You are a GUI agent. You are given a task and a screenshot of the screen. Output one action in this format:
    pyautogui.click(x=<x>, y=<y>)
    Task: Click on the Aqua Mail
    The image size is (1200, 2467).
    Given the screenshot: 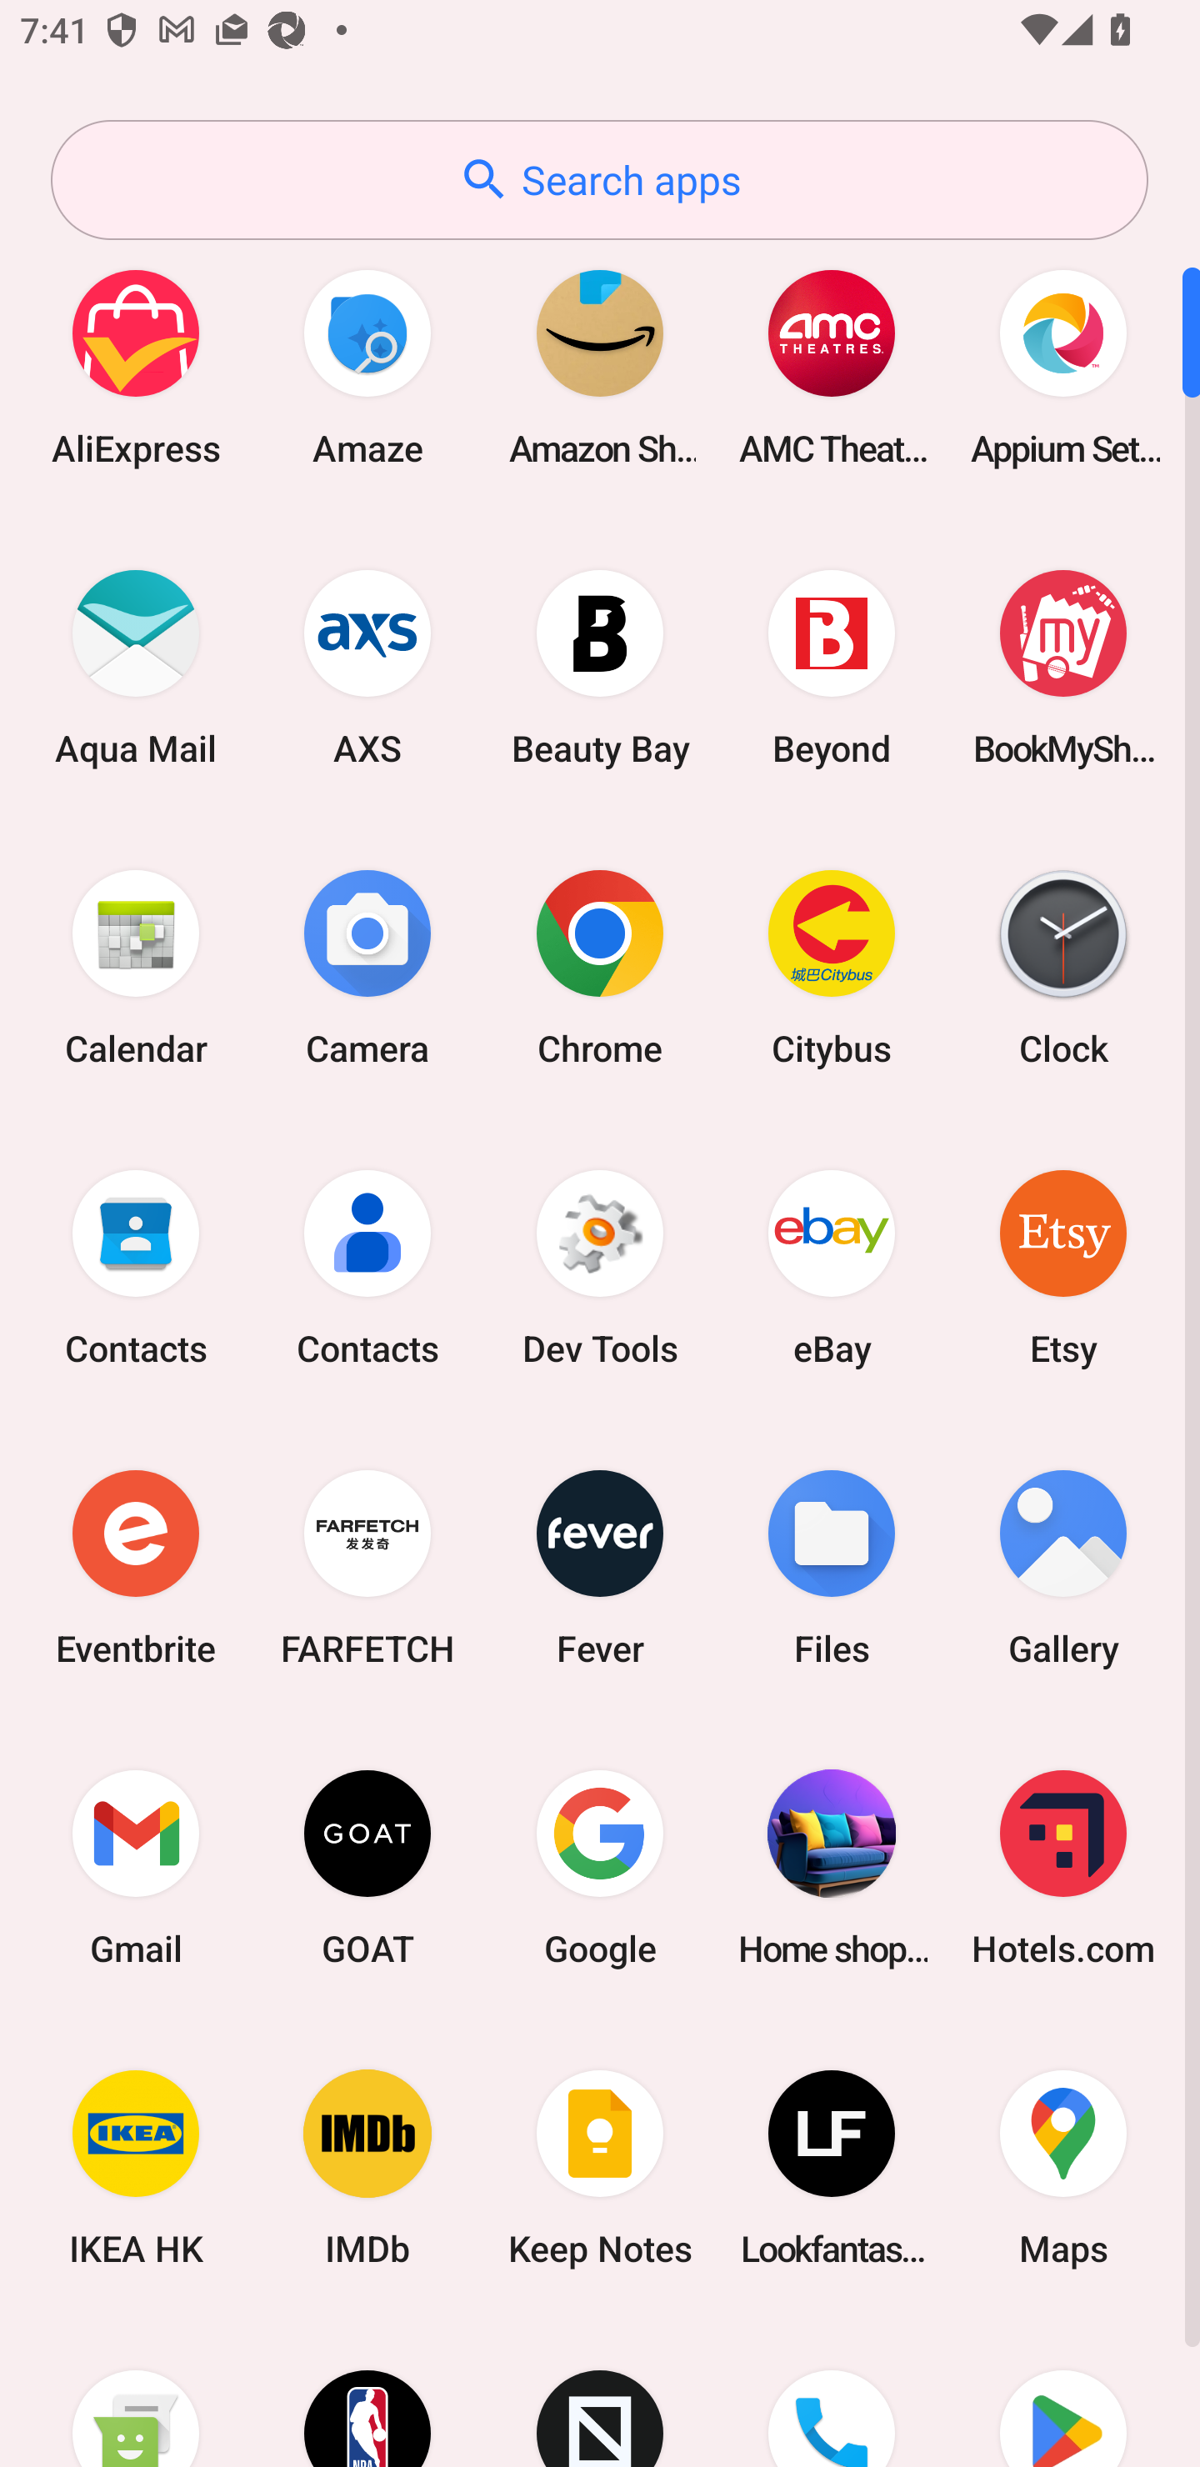 What is the action you would take?
    pyautogui.click(x=136, y=667)
    